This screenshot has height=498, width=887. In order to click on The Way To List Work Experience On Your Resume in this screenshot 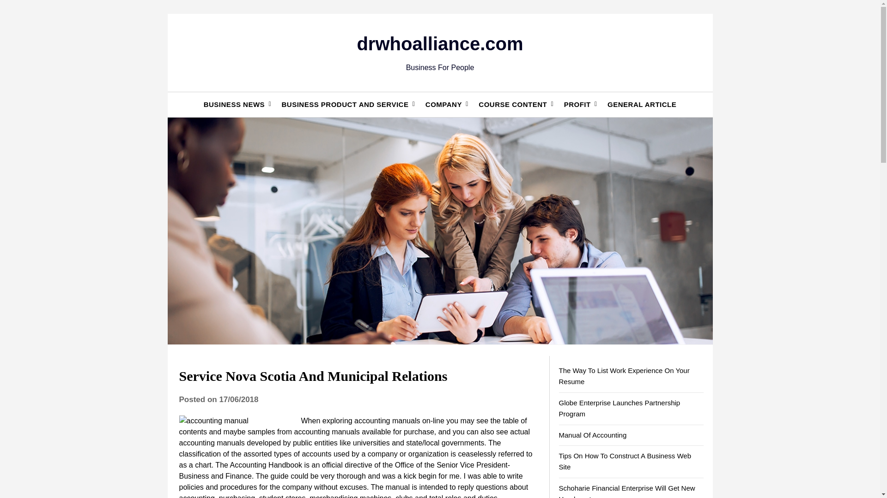, I will do `click(624, 375)`.